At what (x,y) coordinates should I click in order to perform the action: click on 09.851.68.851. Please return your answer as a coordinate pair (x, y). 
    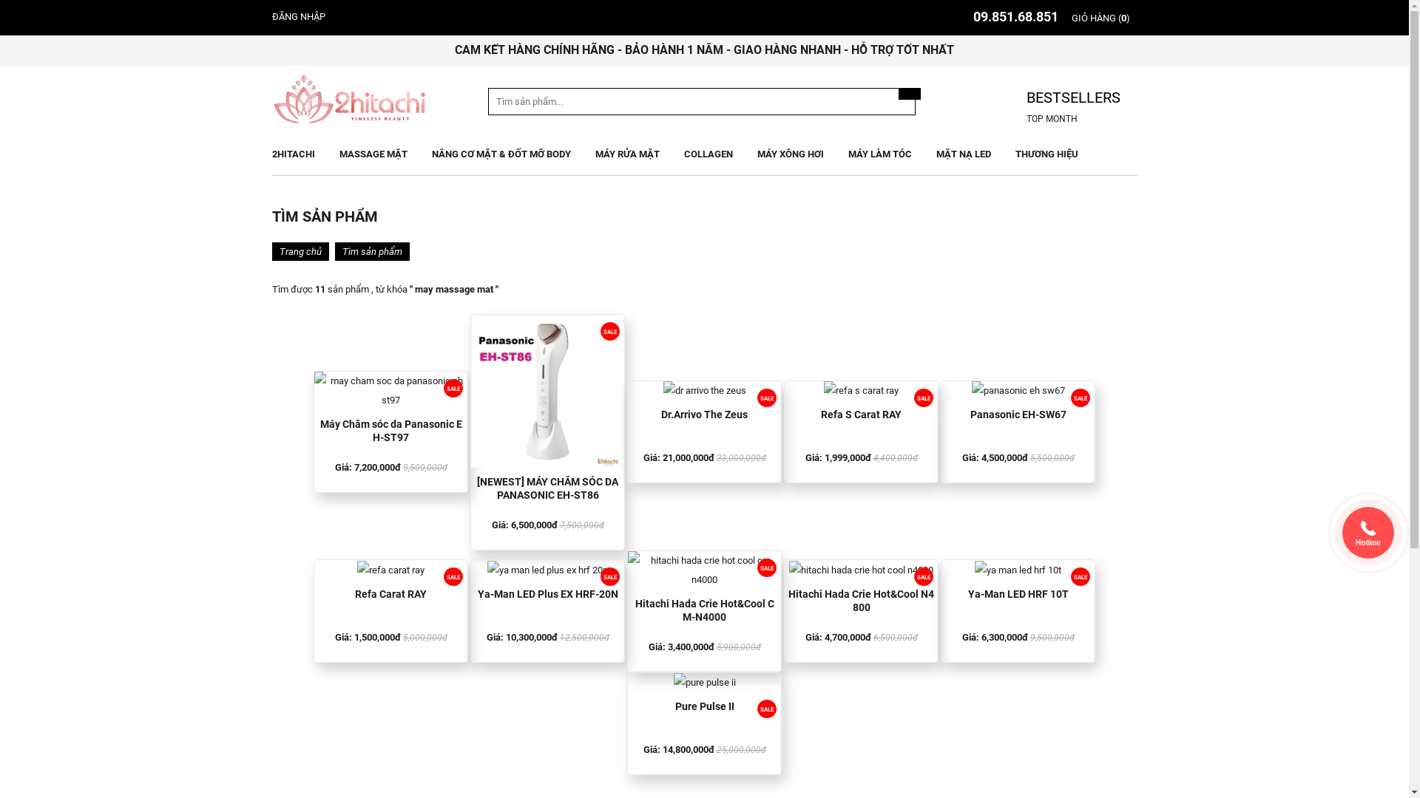
    Looking at the image, I should click on (1016, 16).